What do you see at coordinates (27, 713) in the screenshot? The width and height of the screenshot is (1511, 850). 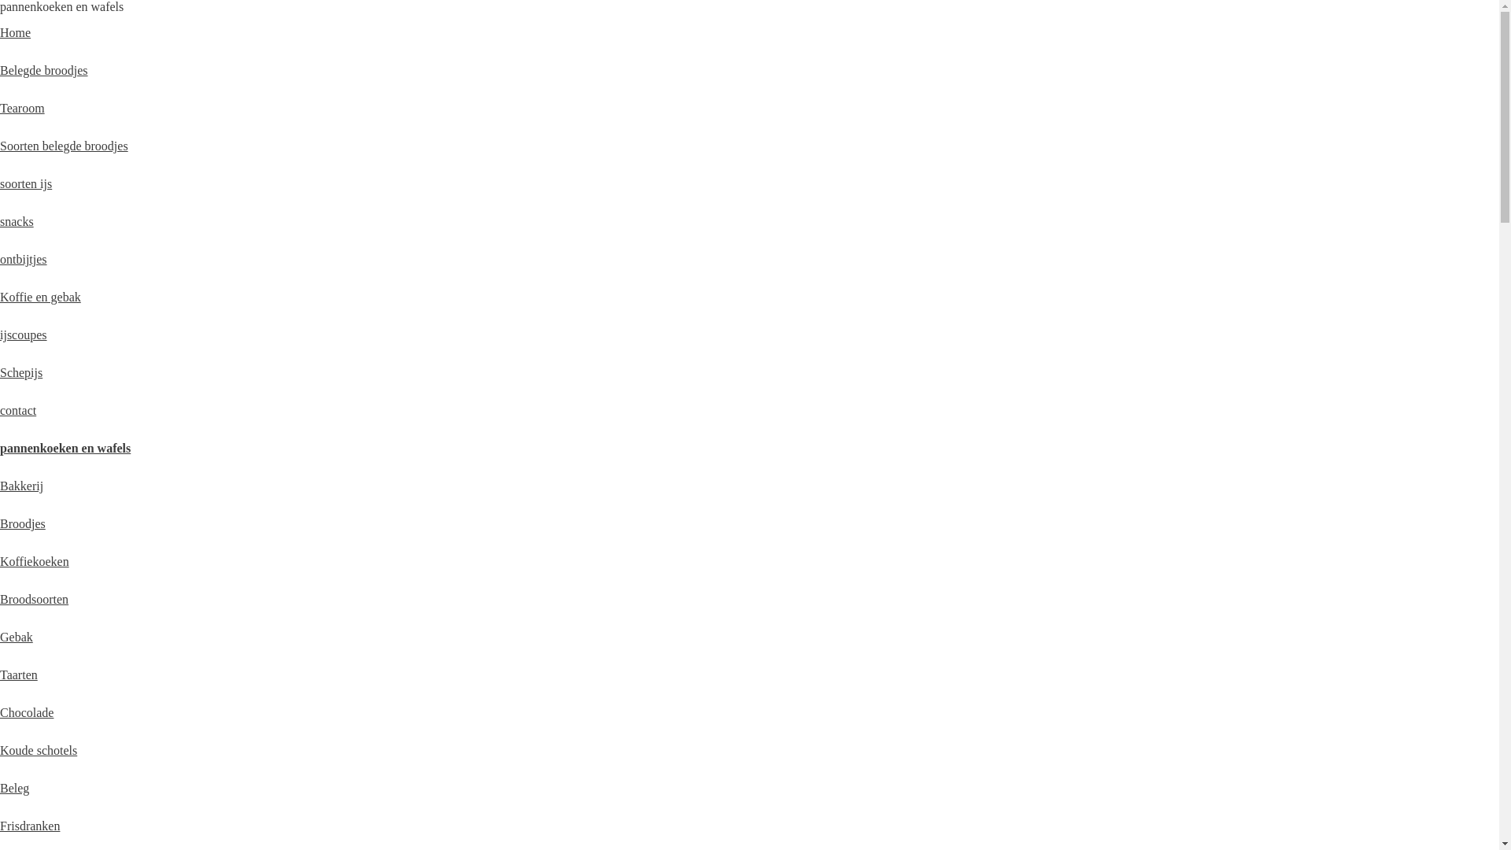 I see `Chocolade` at bounding box center [27, 713].